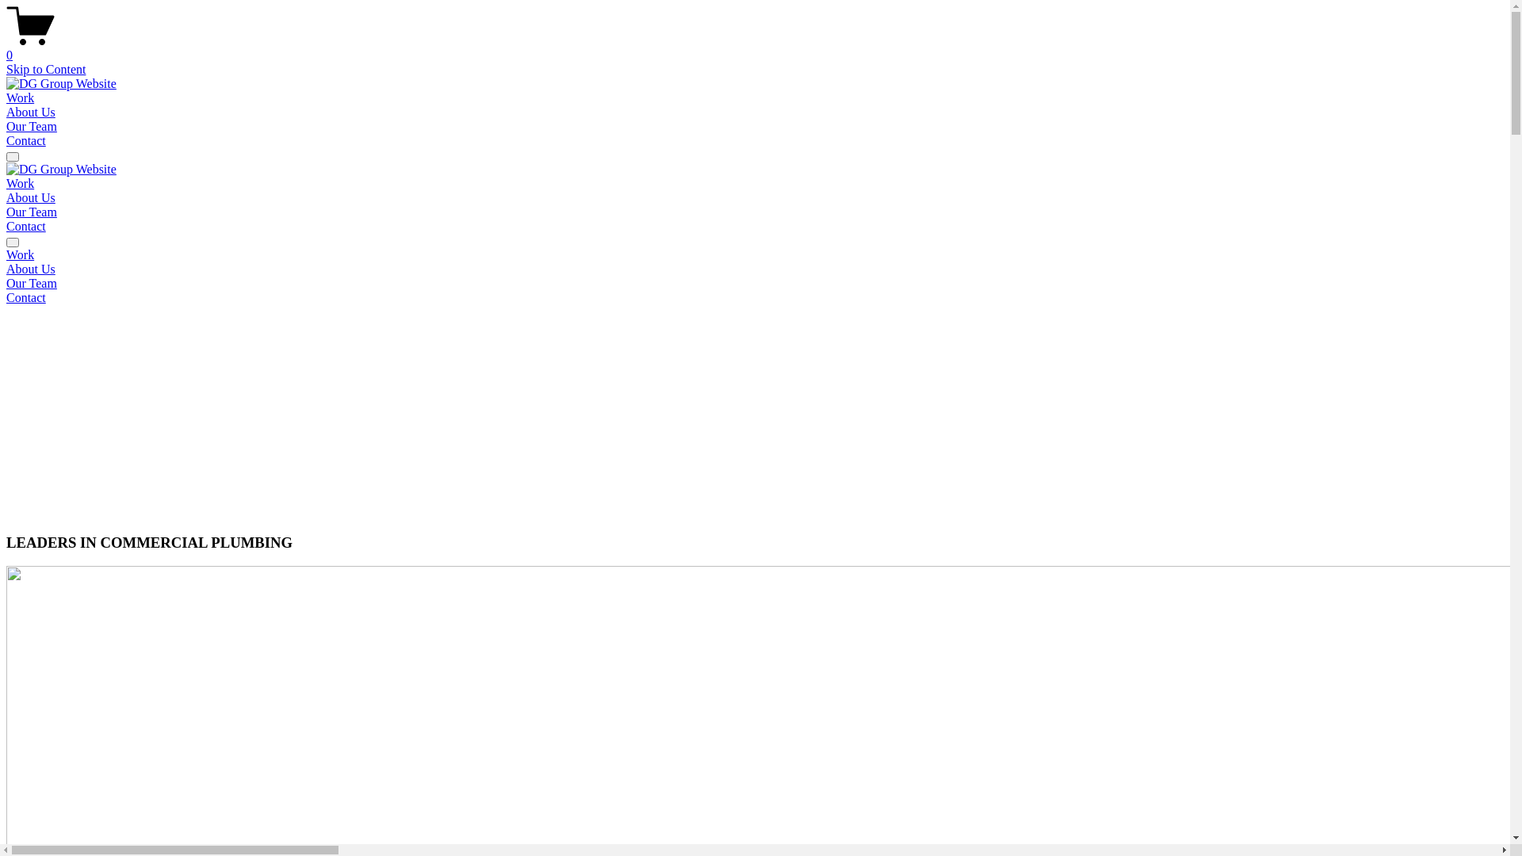  I want to click on 0, so click(755, 48).